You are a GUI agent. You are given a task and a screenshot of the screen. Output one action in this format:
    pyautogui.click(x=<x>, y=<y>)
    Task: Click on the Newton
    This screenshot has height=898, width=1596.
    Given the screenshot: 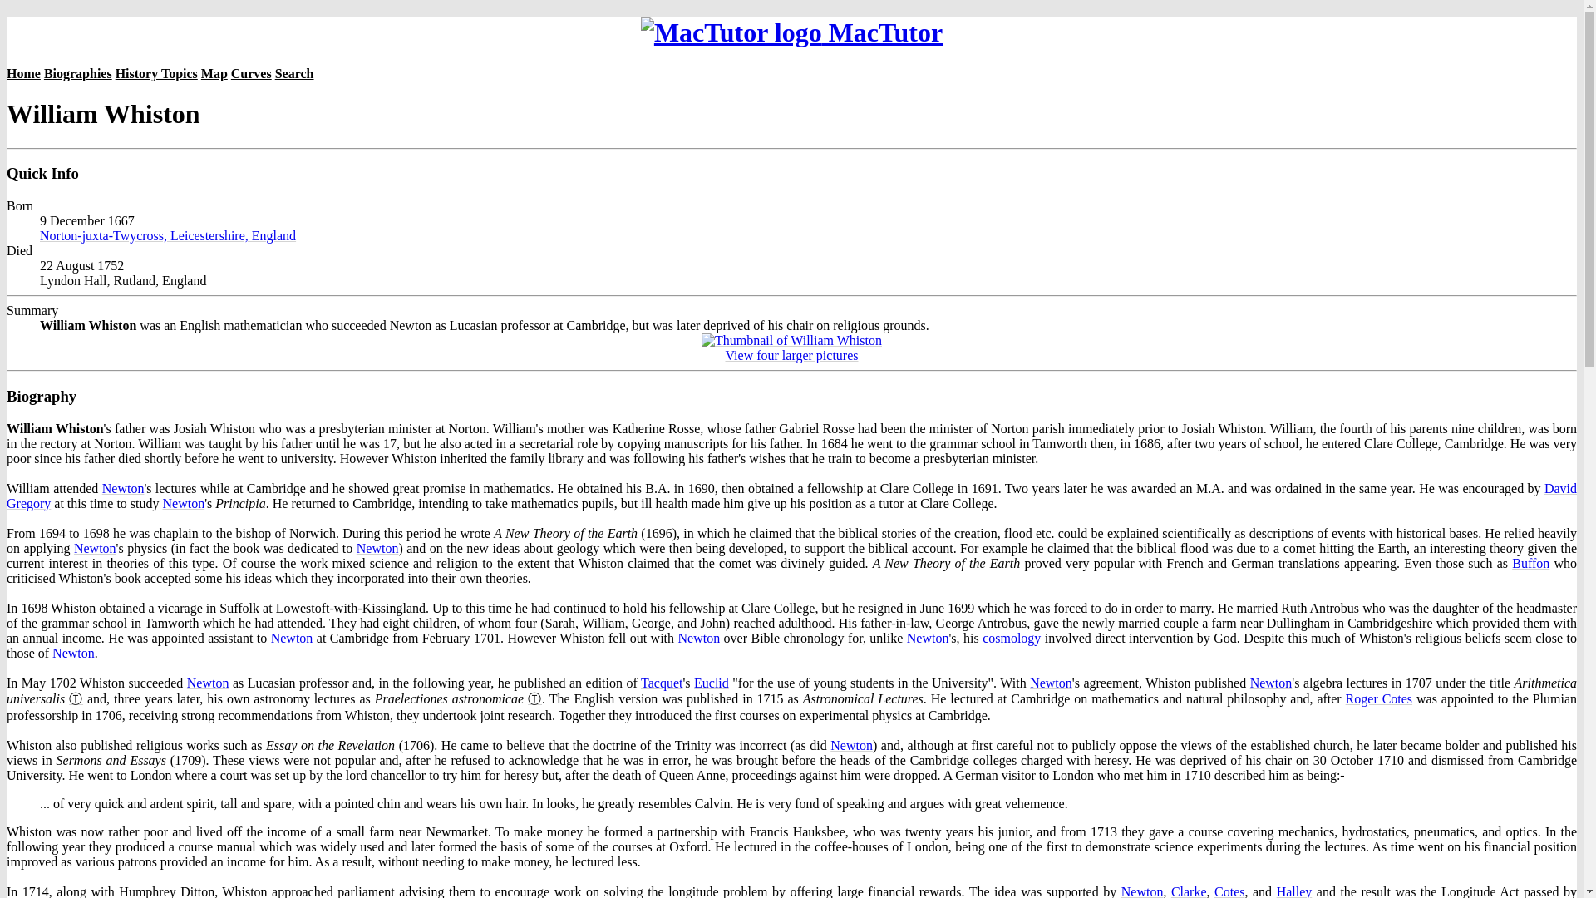 What is the action you would take?
    pyautogui.click(x=123, y=488)
    